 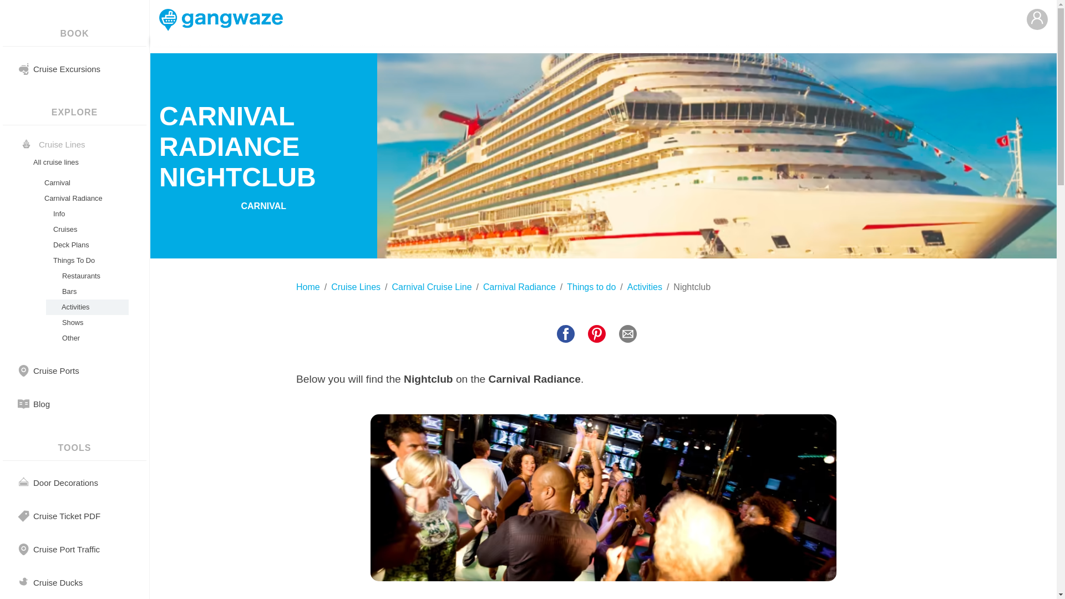 What do you see at coordinates (85, 199) in the screenshot?
I see `Carnival Radiance` at bounding box center [85, 199].